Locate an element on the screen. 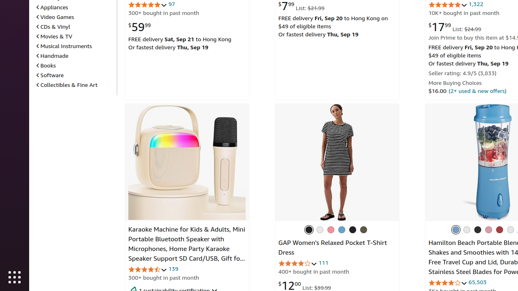  4.8 out of 5 stars is located at coordinates (448, 5).